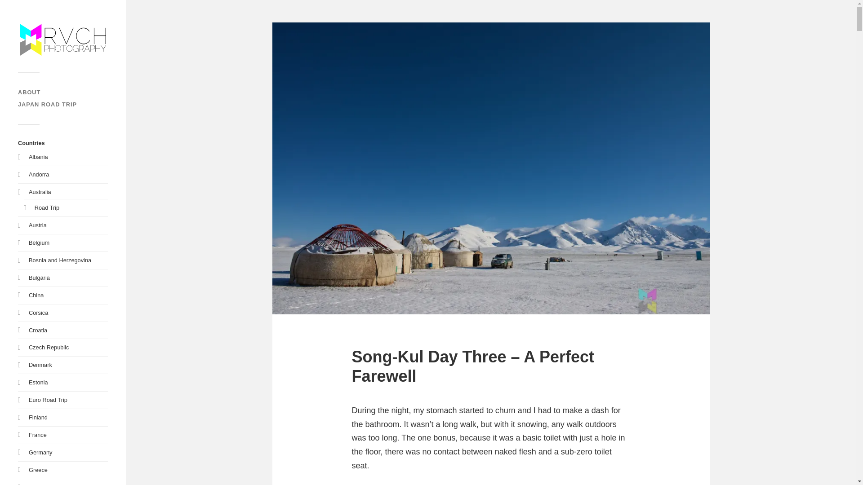  Describe the element at coordinates (39, 242) in the screenshot. I see `Belgium` at that location.